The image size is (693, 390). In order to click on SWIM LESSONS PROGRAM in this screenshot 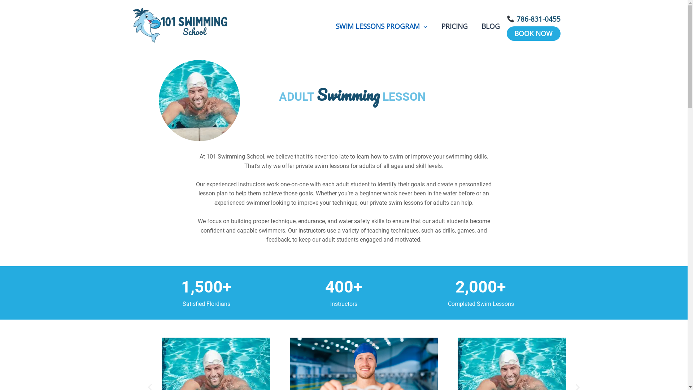, I will do `click(382, 26)`.